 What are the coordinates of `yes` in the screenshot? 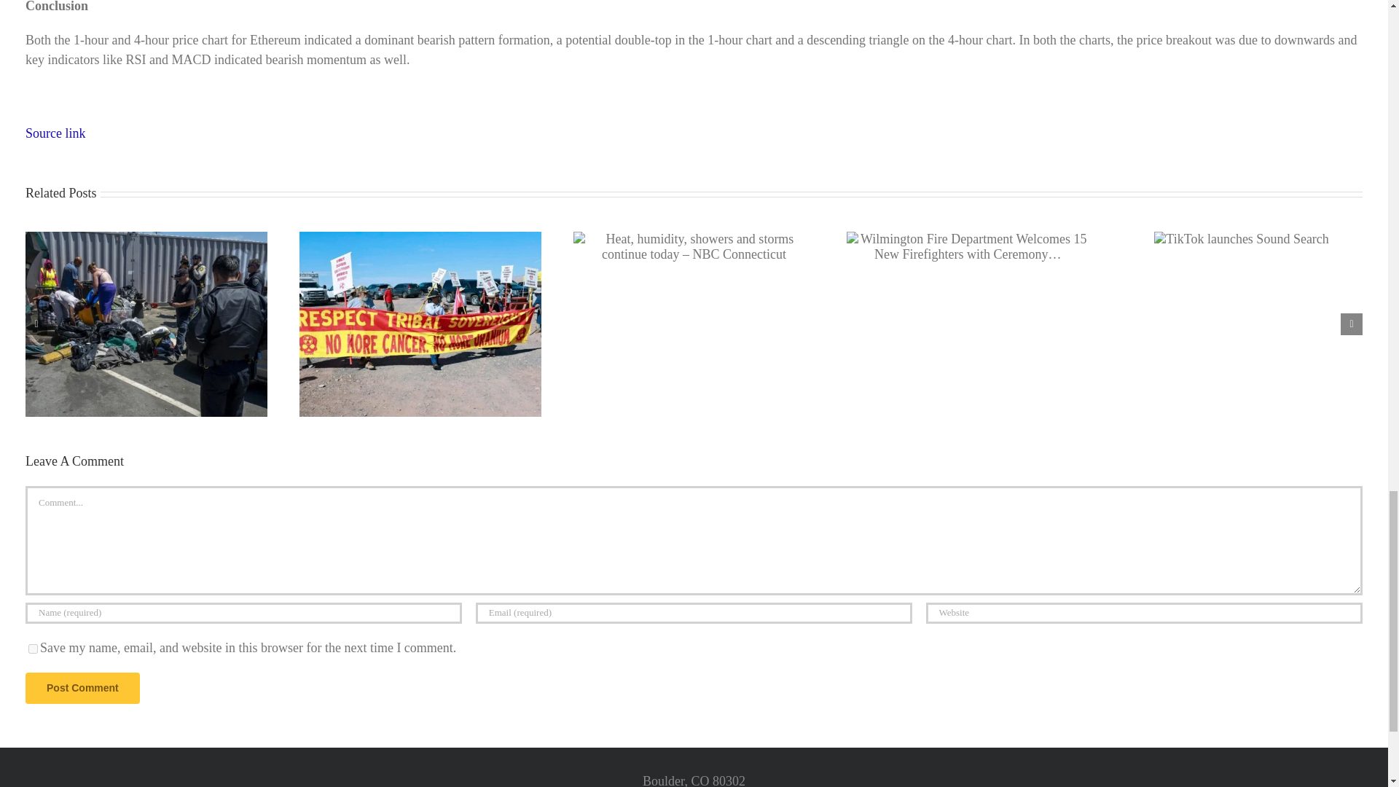 It's located at (32, 649).